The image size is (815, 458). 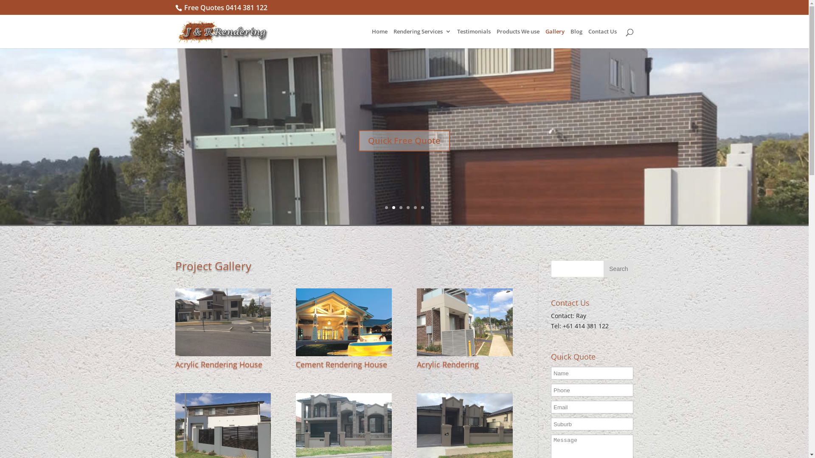 I want to click on Acrylic Rendering, so click(x=448, y=364).